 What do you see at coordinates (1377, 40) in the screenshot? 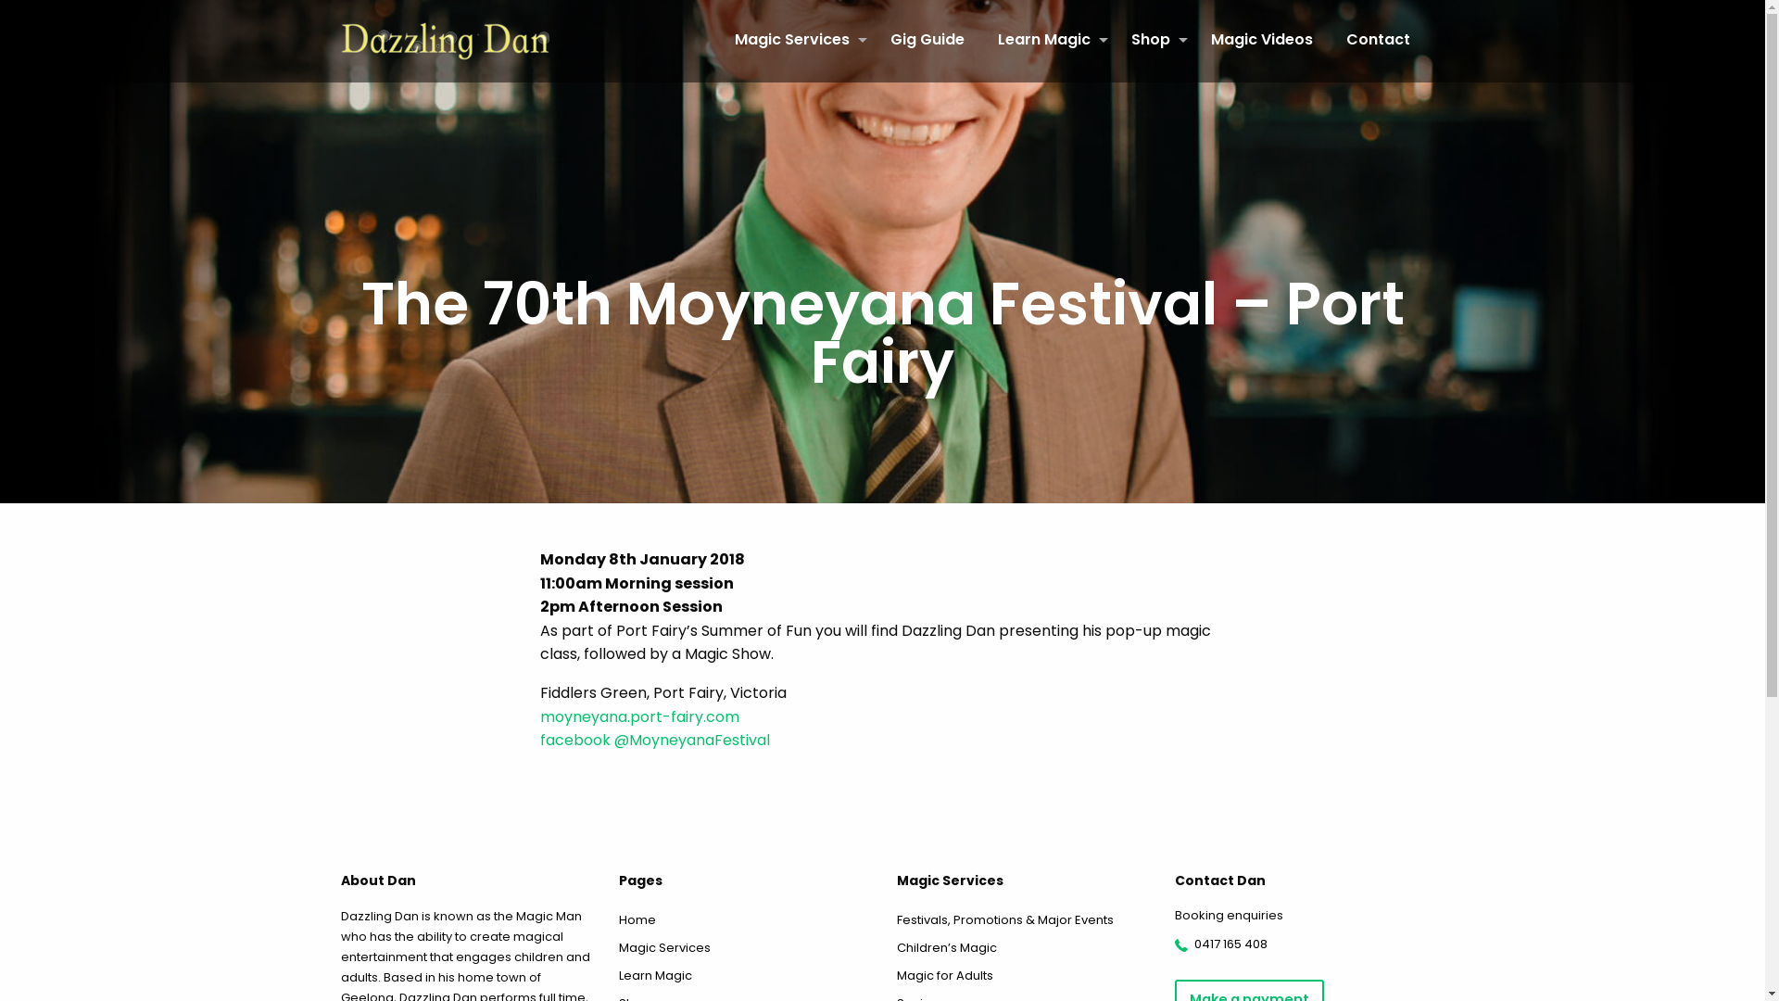
I see `Contact` at bounding box center [1377, 40].